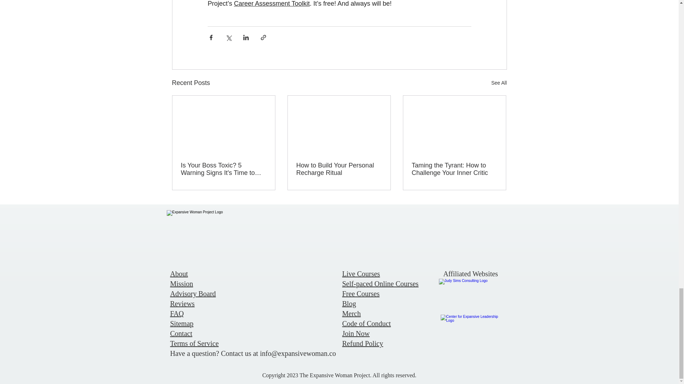 The height and width of the screenshot is (384, 684). What do you see at coordinates (181, 334) in the screenshot?
I see `Contact` at bounding box center [181, 334].